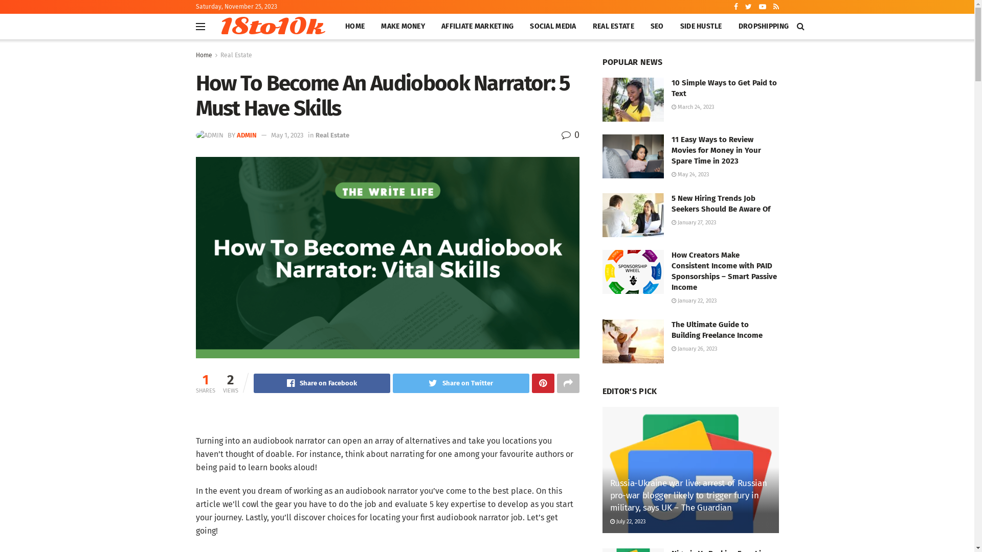 This screenshot has height=552, width=982. I want to click on 18to10k, so click(271, 27).